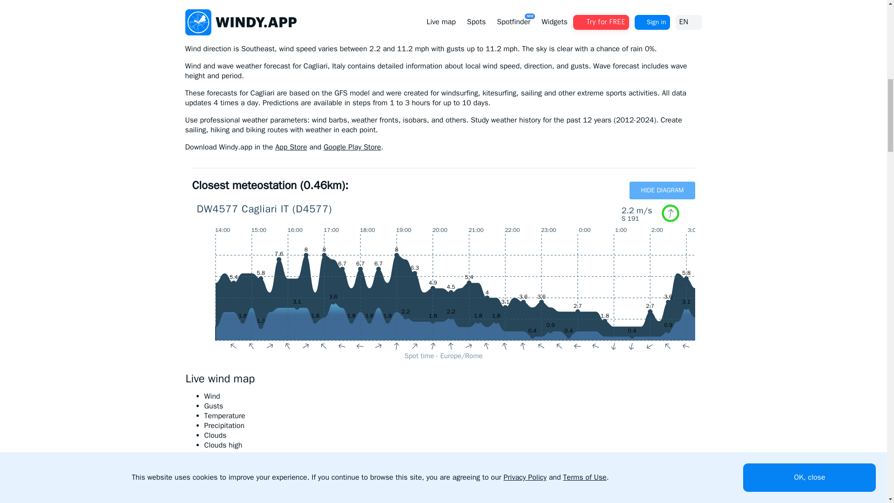 Image resolution: width=894 pixels, height=503 pixels. I want to click on Google Play Store, so click(352, 147).